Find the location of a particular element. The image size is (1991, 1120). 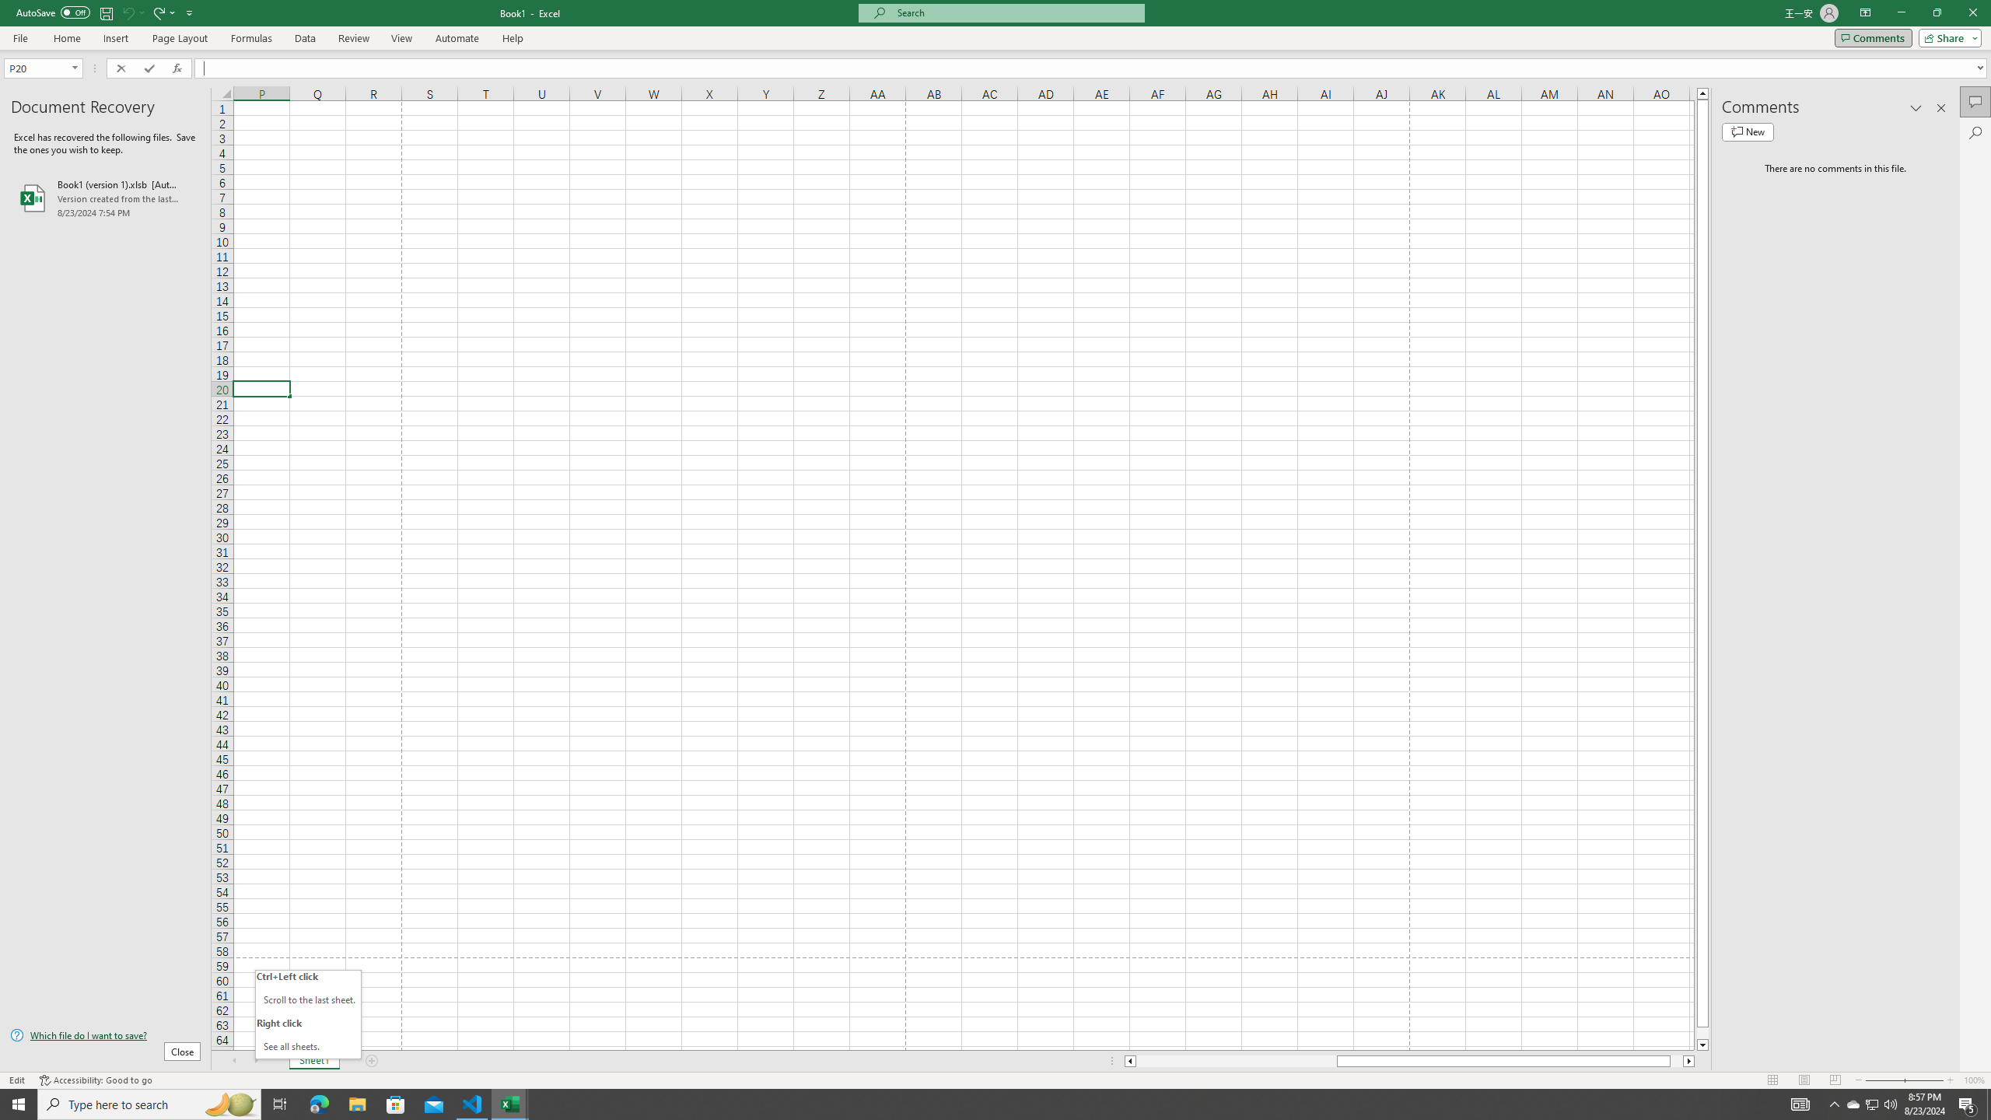

Zoom In is located at coordinates (1950, 1080).